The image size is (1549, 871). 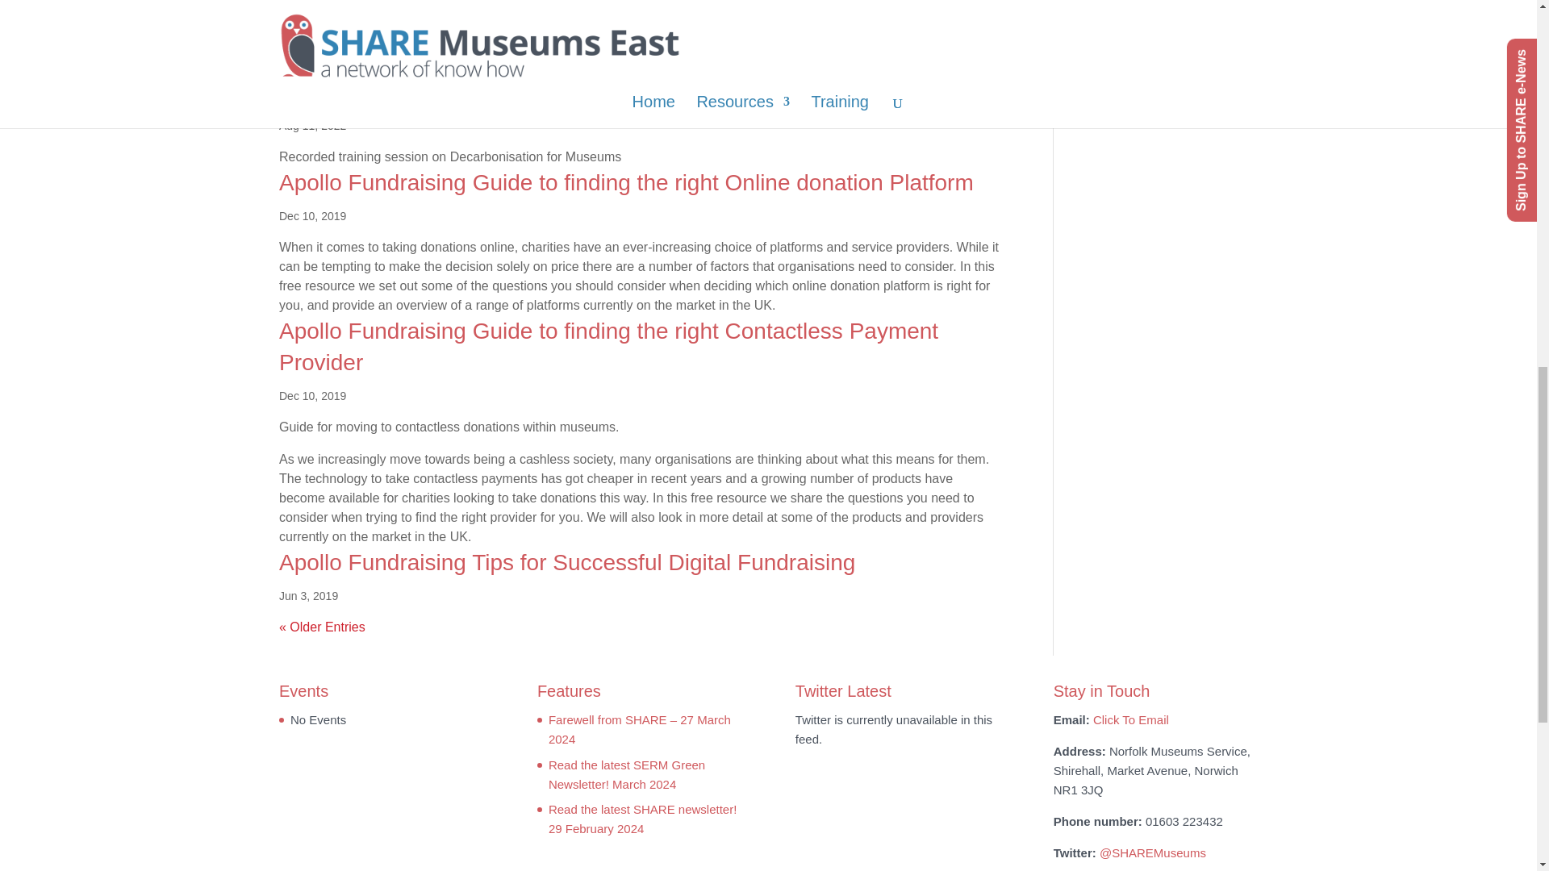 I want to click on Read the latest SHARE newsletter! 29 February 2024, so click(x=642, y=818).